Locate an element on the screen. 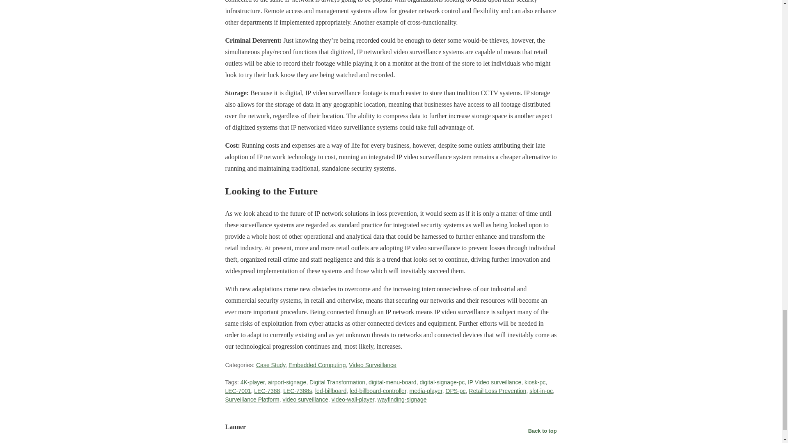  video-wall-player is located at coordinates (353, 399).